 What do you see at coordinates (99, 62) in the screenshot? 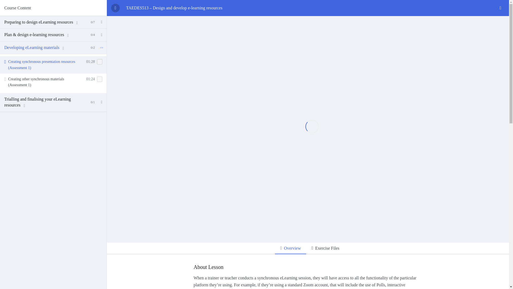
I see `on` at bounding box center [99, 62].